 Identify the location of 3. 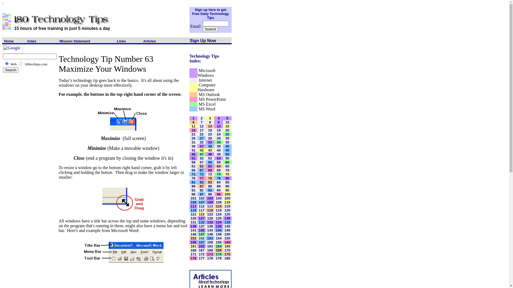
(210, 118).